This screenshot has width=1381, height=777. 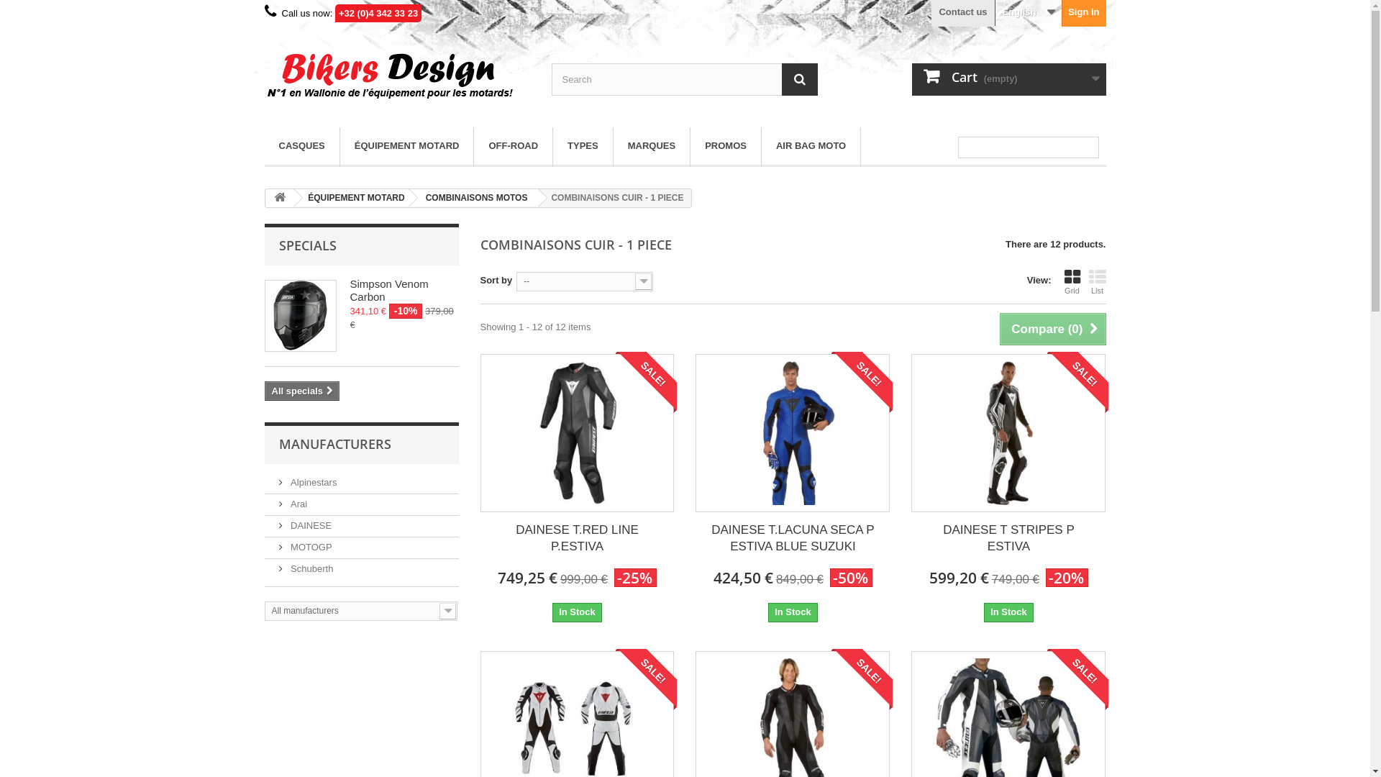 What do you see at coordinates (577, 538) in the screenshot?
I see `DAINESE T.RED LINE P.ESTIVA` at bounding box center [577, 538].